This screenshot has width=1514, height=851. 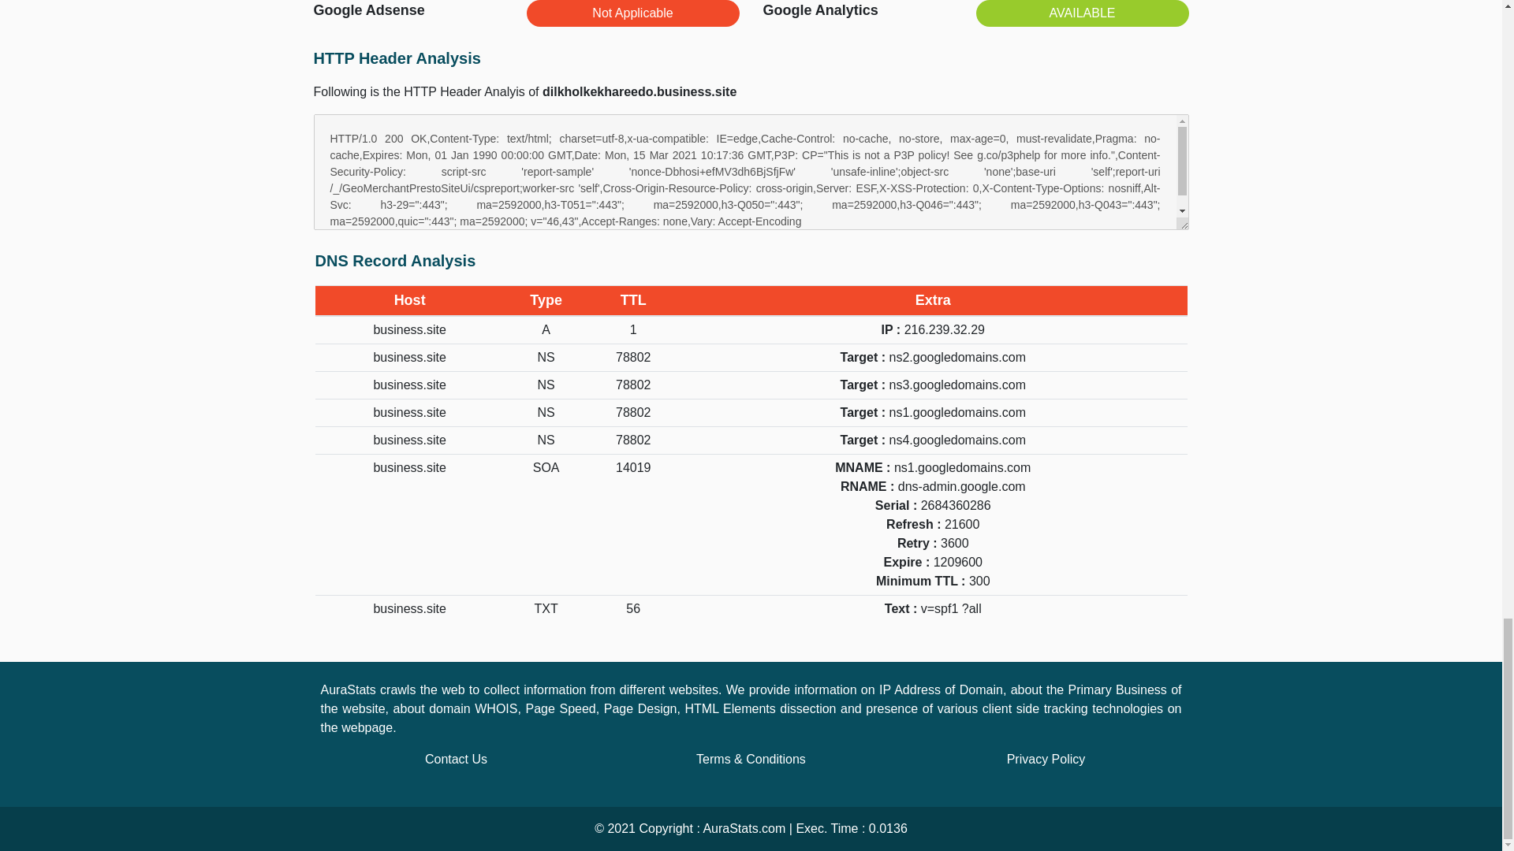 What do you see at coordinates (744, 828) in the screenshot?
I see `AuraStats.com` at bounding box center [744, 828].